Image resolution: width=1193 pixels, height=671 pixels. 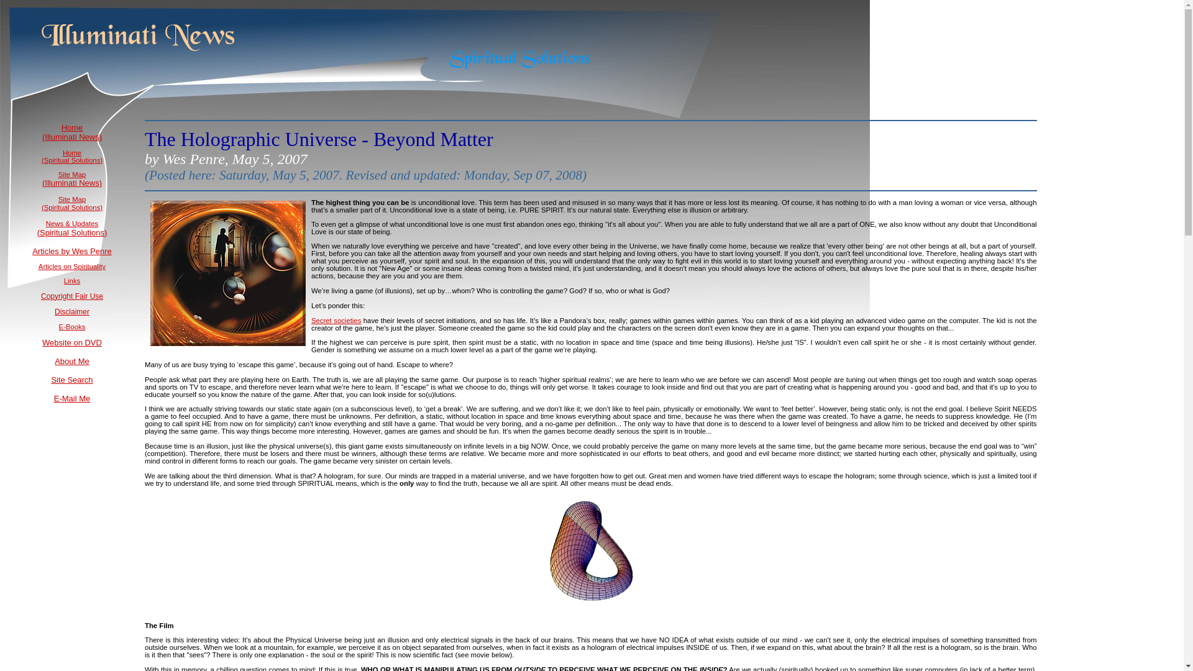 What do you see at coordinates (72, 379) in the screenshot?
I see `Site Search` at bounding box center [72, 379].